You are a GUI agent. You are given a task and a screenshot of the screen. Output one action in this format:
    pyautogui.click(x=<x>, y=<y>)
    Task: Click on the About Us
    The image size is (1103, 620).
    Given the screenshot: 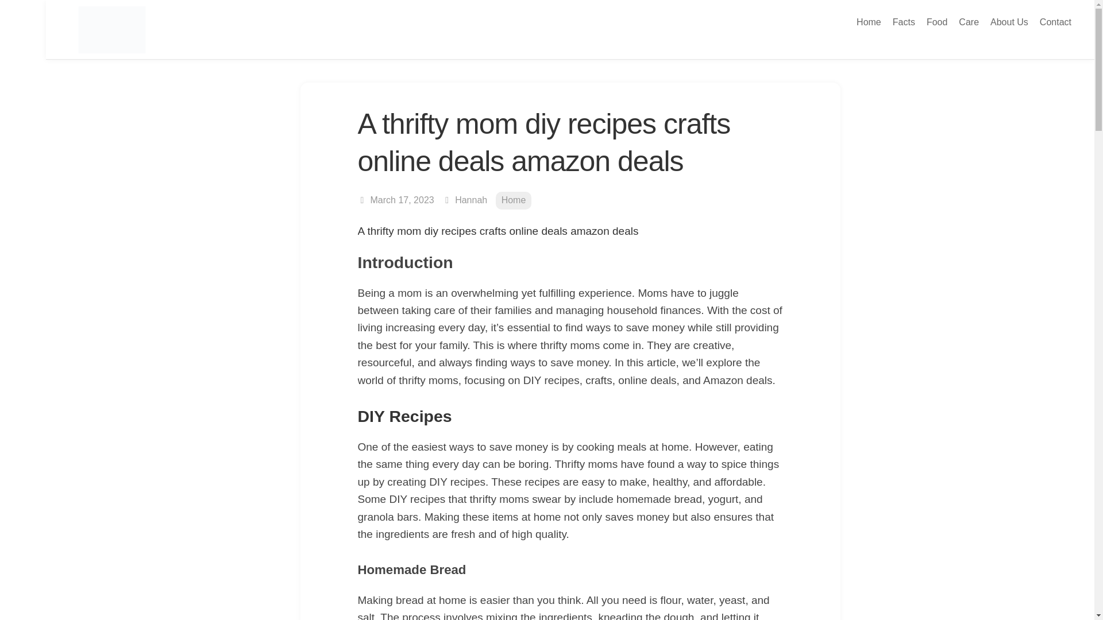 What is the action you would take?
    pyautogui.click(x=1009, y=22)
    